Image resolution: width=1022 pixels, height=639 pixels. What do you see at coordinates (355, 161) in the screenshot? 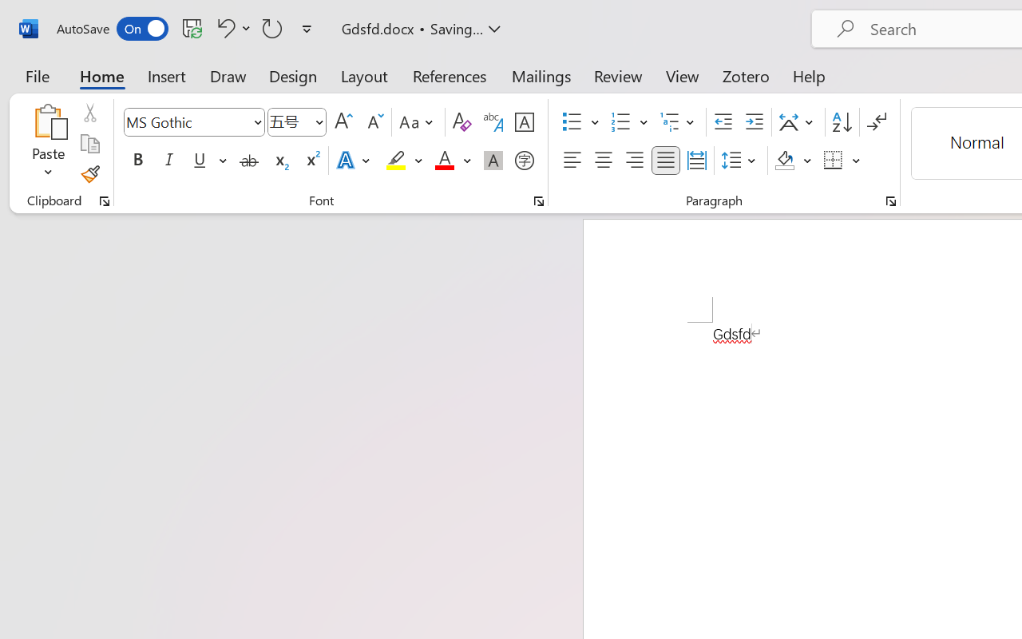
I see `Text Effects and Typography` at bounding box center [355, 161].